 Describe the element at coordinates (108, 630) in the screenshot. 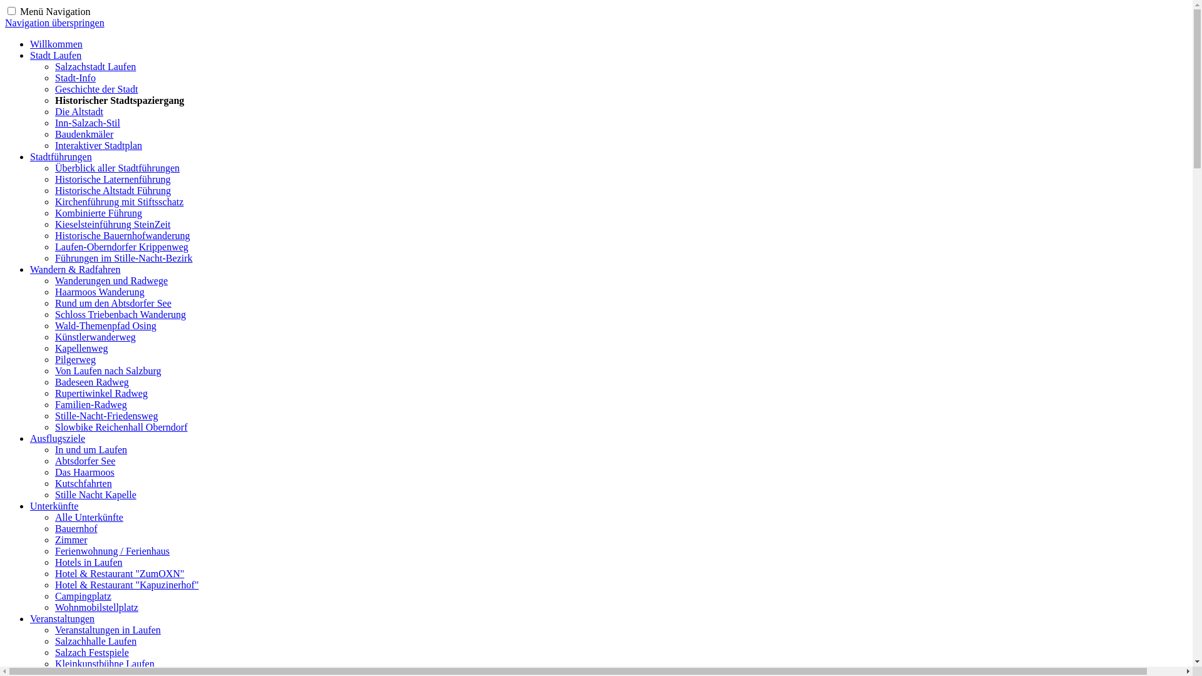

I see `Veranstaltungen in Laufen` at that location.